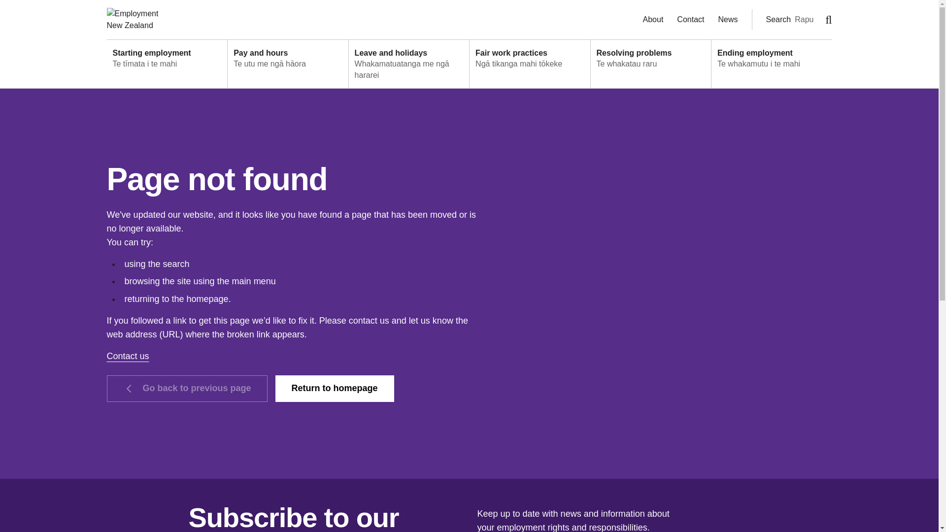 The height and width of the screenshot is (532, 946). Describe the element at coordinates (167, 64) in the screenshot. I see `Display Starting employment submenu` at that location.